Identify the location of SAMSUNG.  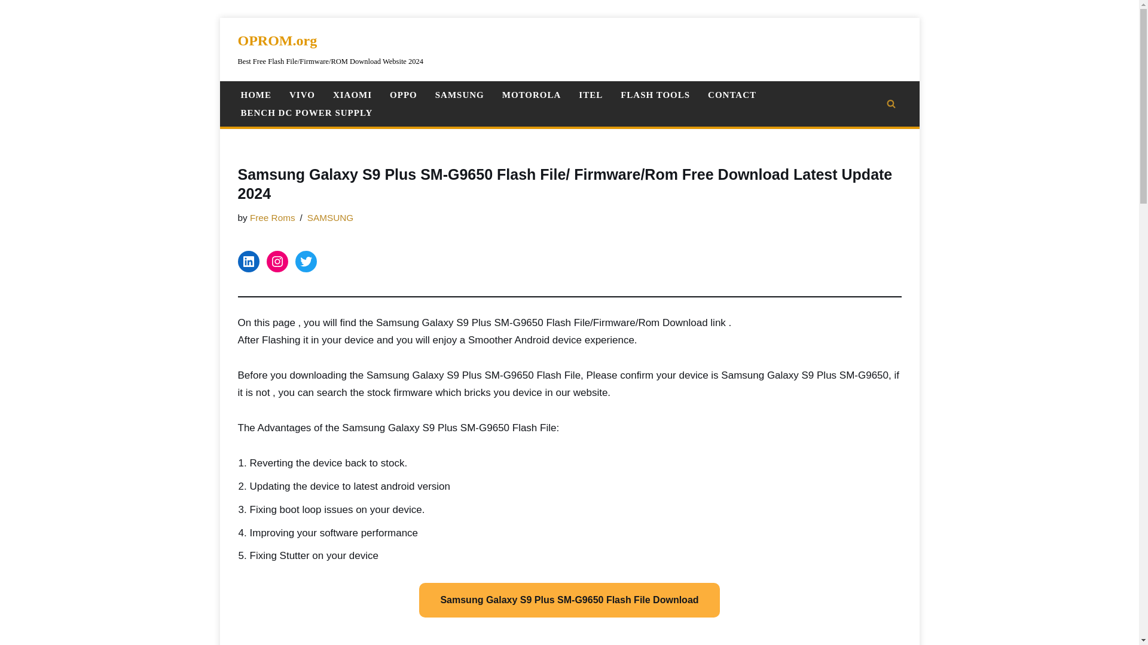
(459, 94).